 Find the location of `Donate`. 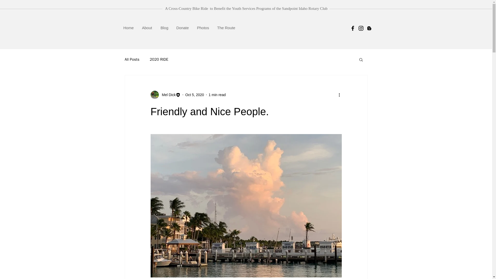

Donate is located at coordinates (183, 28).